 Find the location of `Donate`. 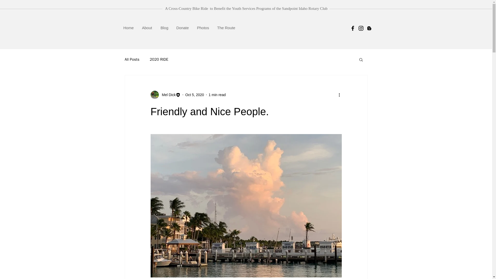

Donate is located at coordinates (183, 28).